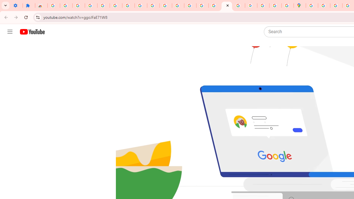 The width and height of the screenshot is (354, 199). What do you see at coordinates (166, 6) in the screenshot?
I see `https://scholar.google.com/` at bounding box center [166, 6].